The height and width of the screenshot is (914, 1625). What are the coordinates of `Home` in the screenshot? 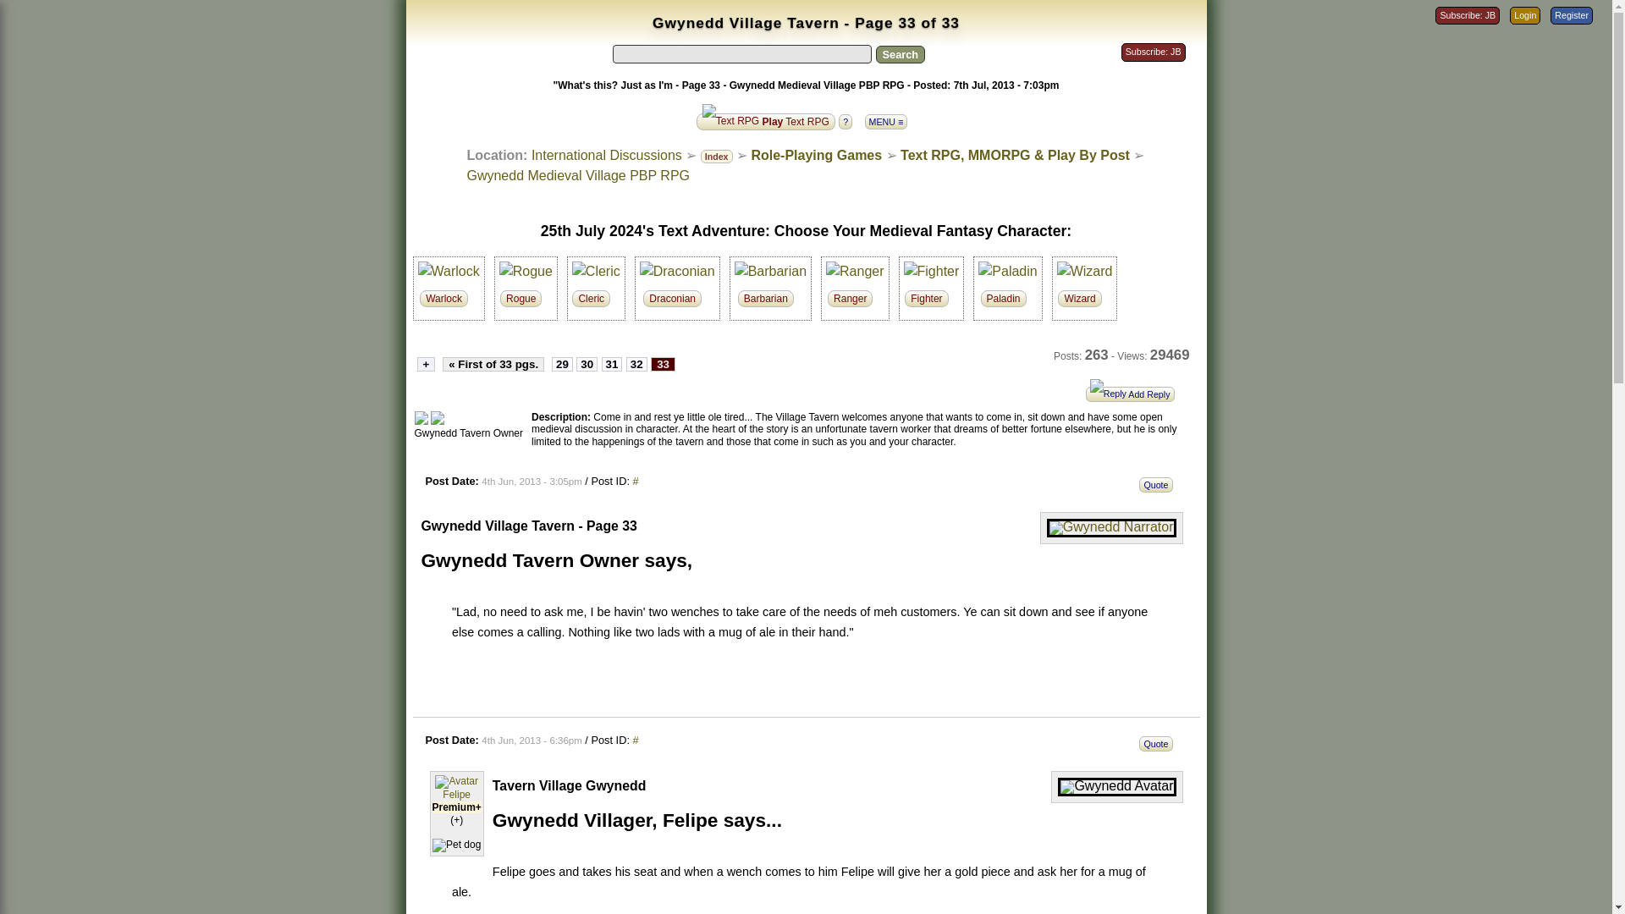 It's located at (606, 155).